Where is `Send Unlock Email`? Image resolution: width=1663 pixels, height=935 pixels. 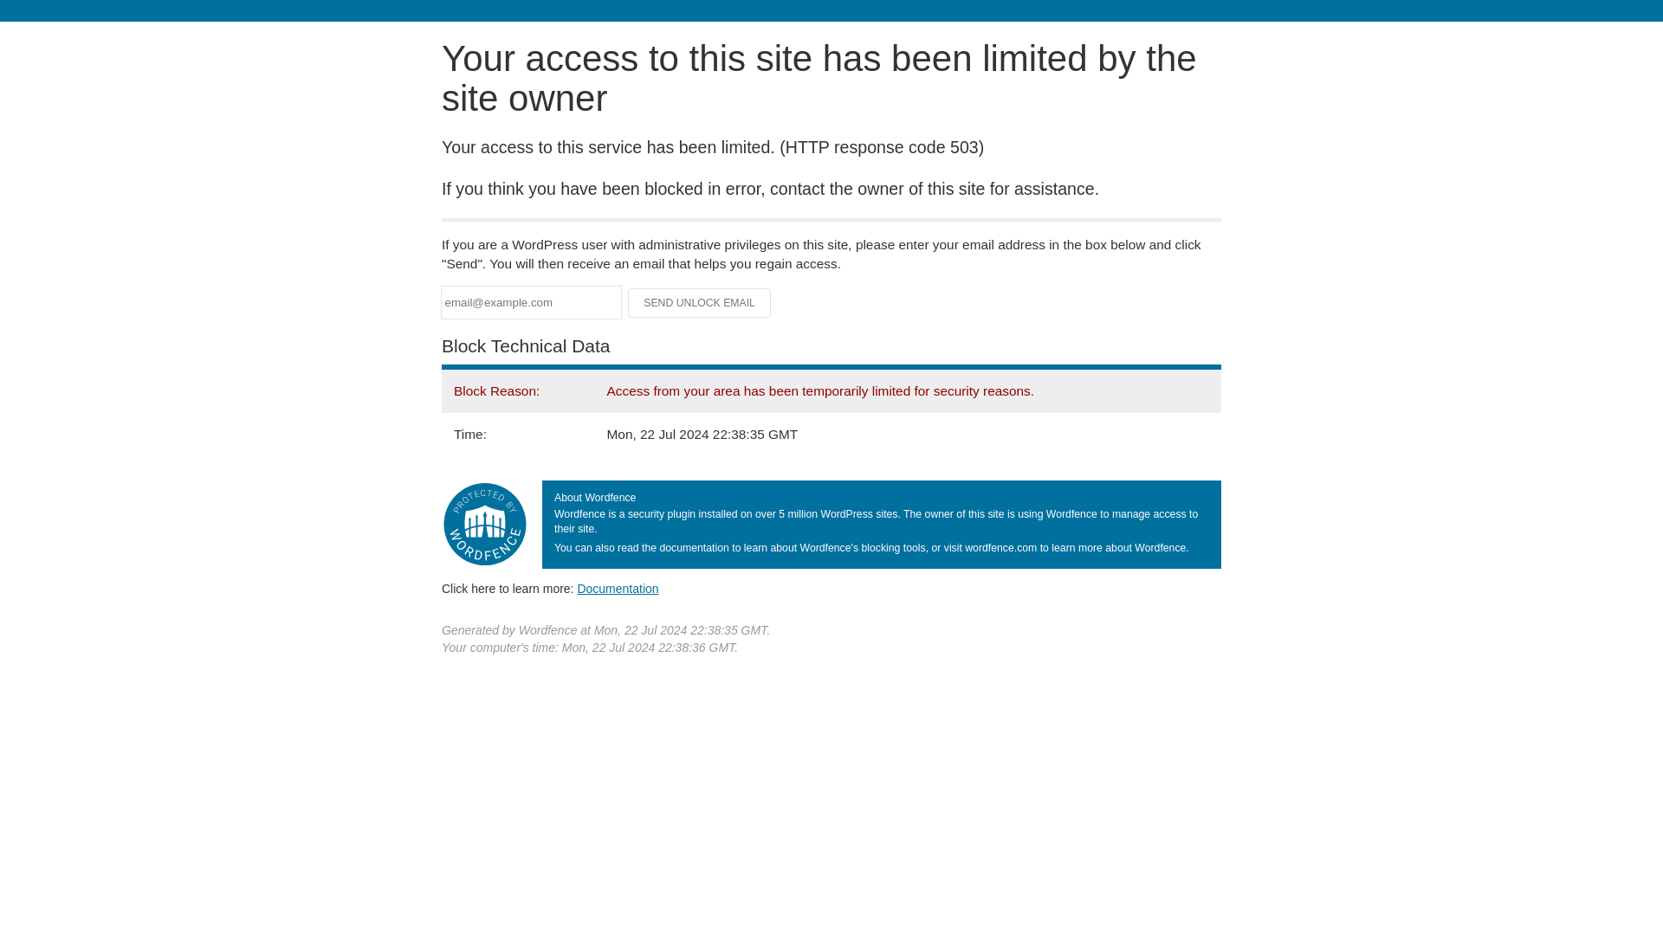 Send Unlock Email is located at coordinates (700, 303).